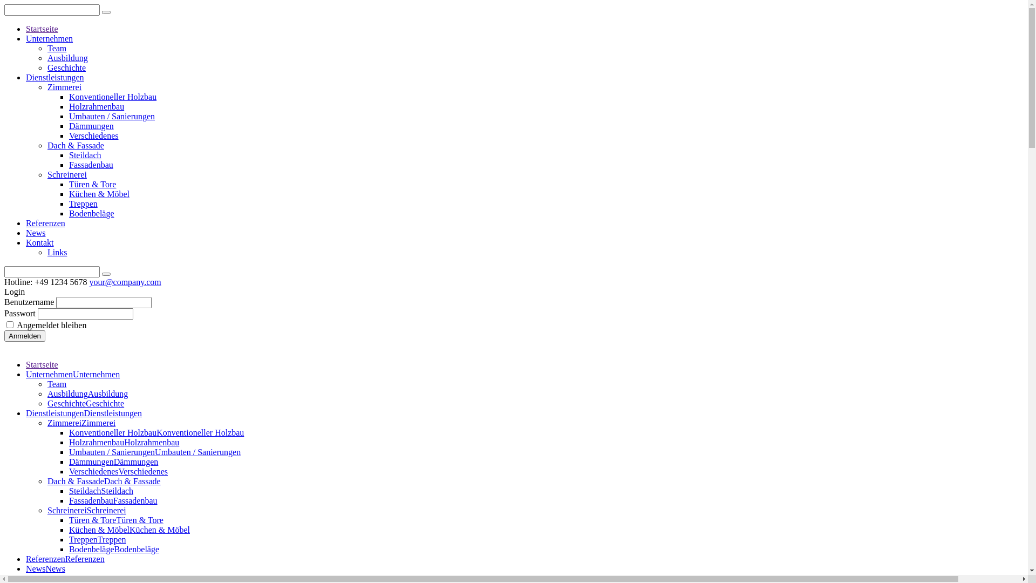 The image size is (1036, 583). Describe the element at coordinates (98, 540) in the screenshot. I see `TreppenTreppen` at that location.